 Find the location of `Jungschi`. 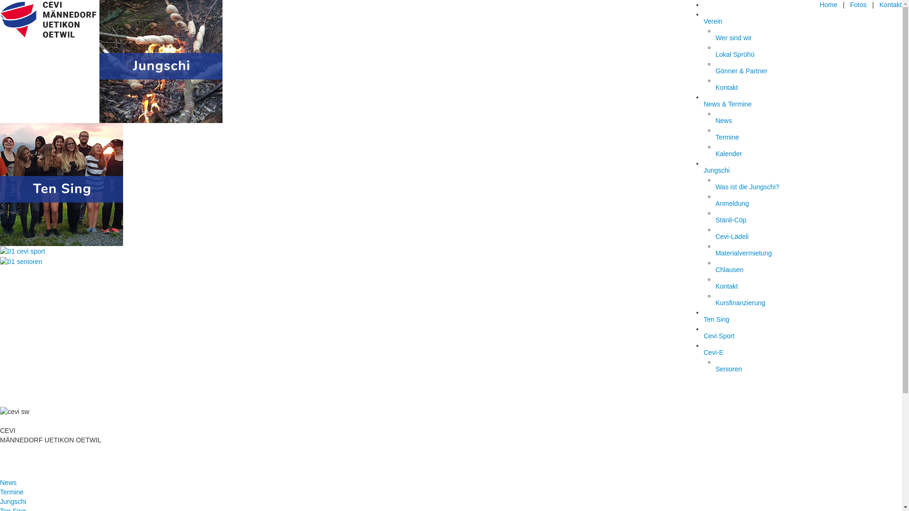

Jungschi is located at coordinates (761, 171).